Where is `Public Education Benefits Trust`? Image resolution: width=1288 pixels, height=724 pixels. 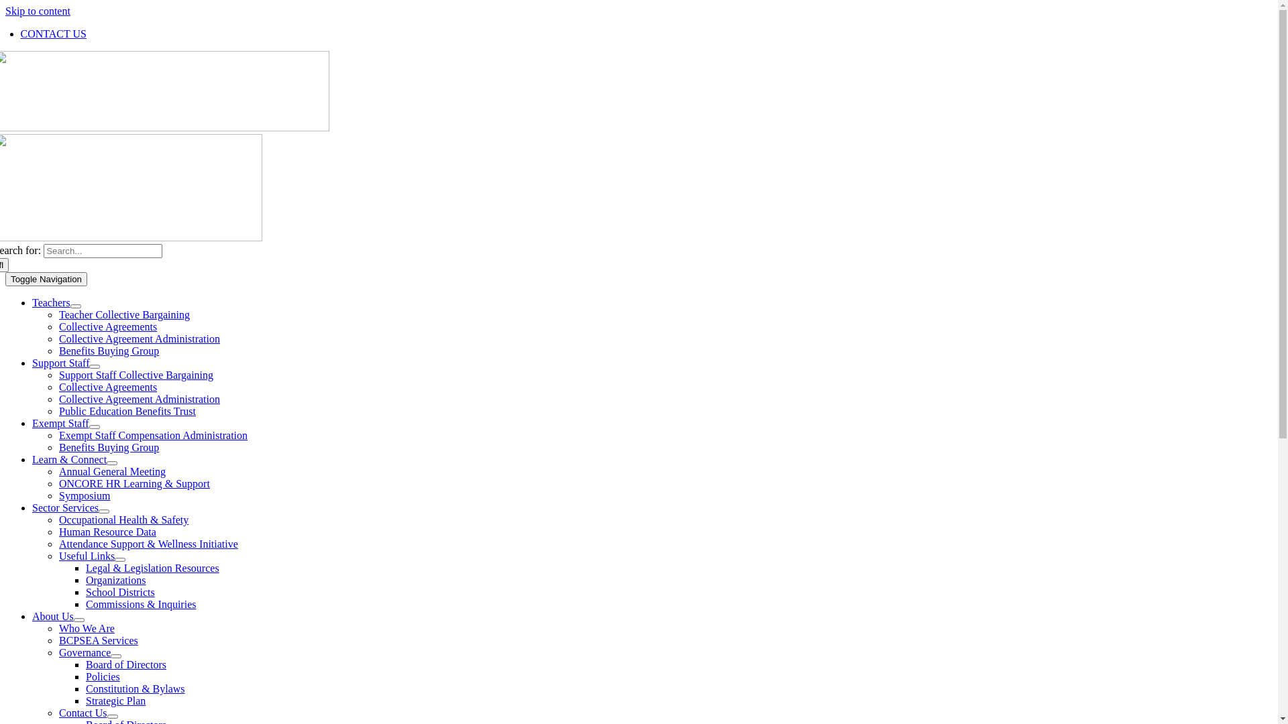
Public Education Benefits Trust is located at coordinates (127, 412).